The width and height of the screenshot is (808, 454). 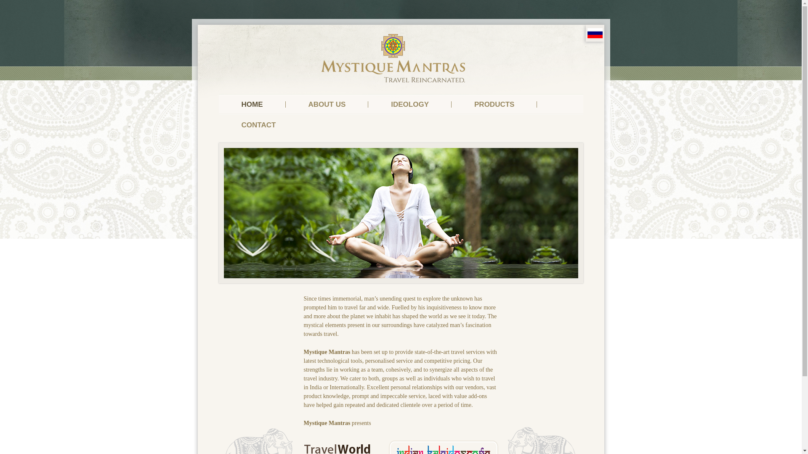 I want to click on PRODUCTS, so click(x=494, y=104).